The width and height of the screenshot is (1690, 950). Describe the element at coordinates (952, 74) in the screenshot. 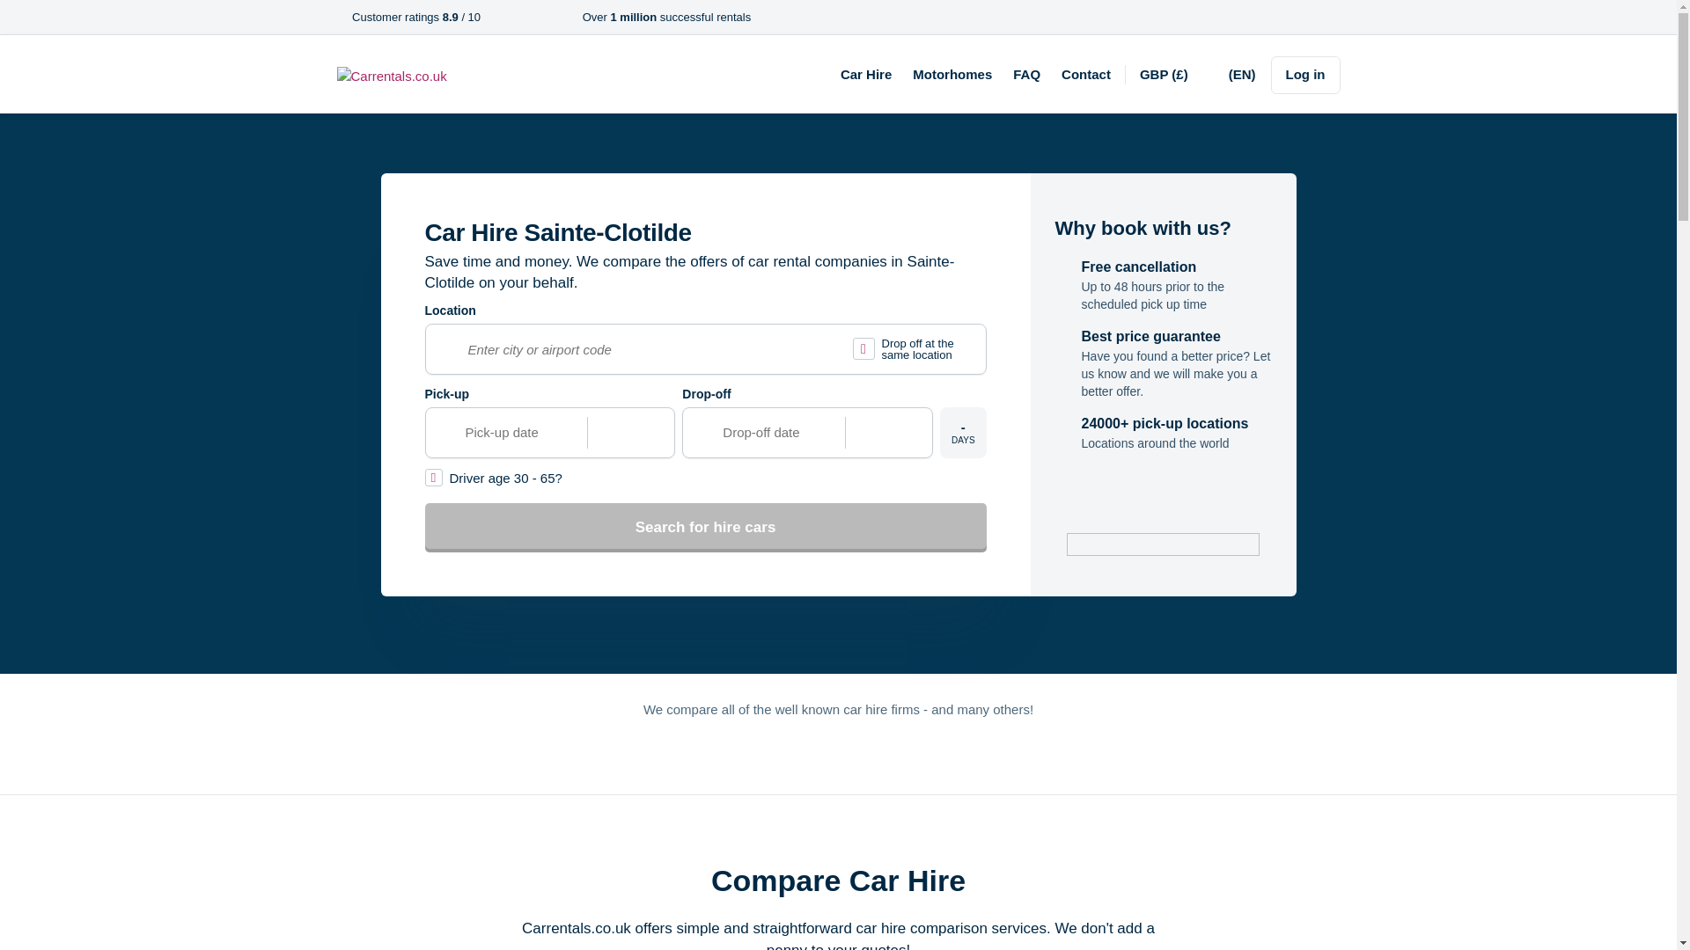

I see `Motorhomes` at that location.